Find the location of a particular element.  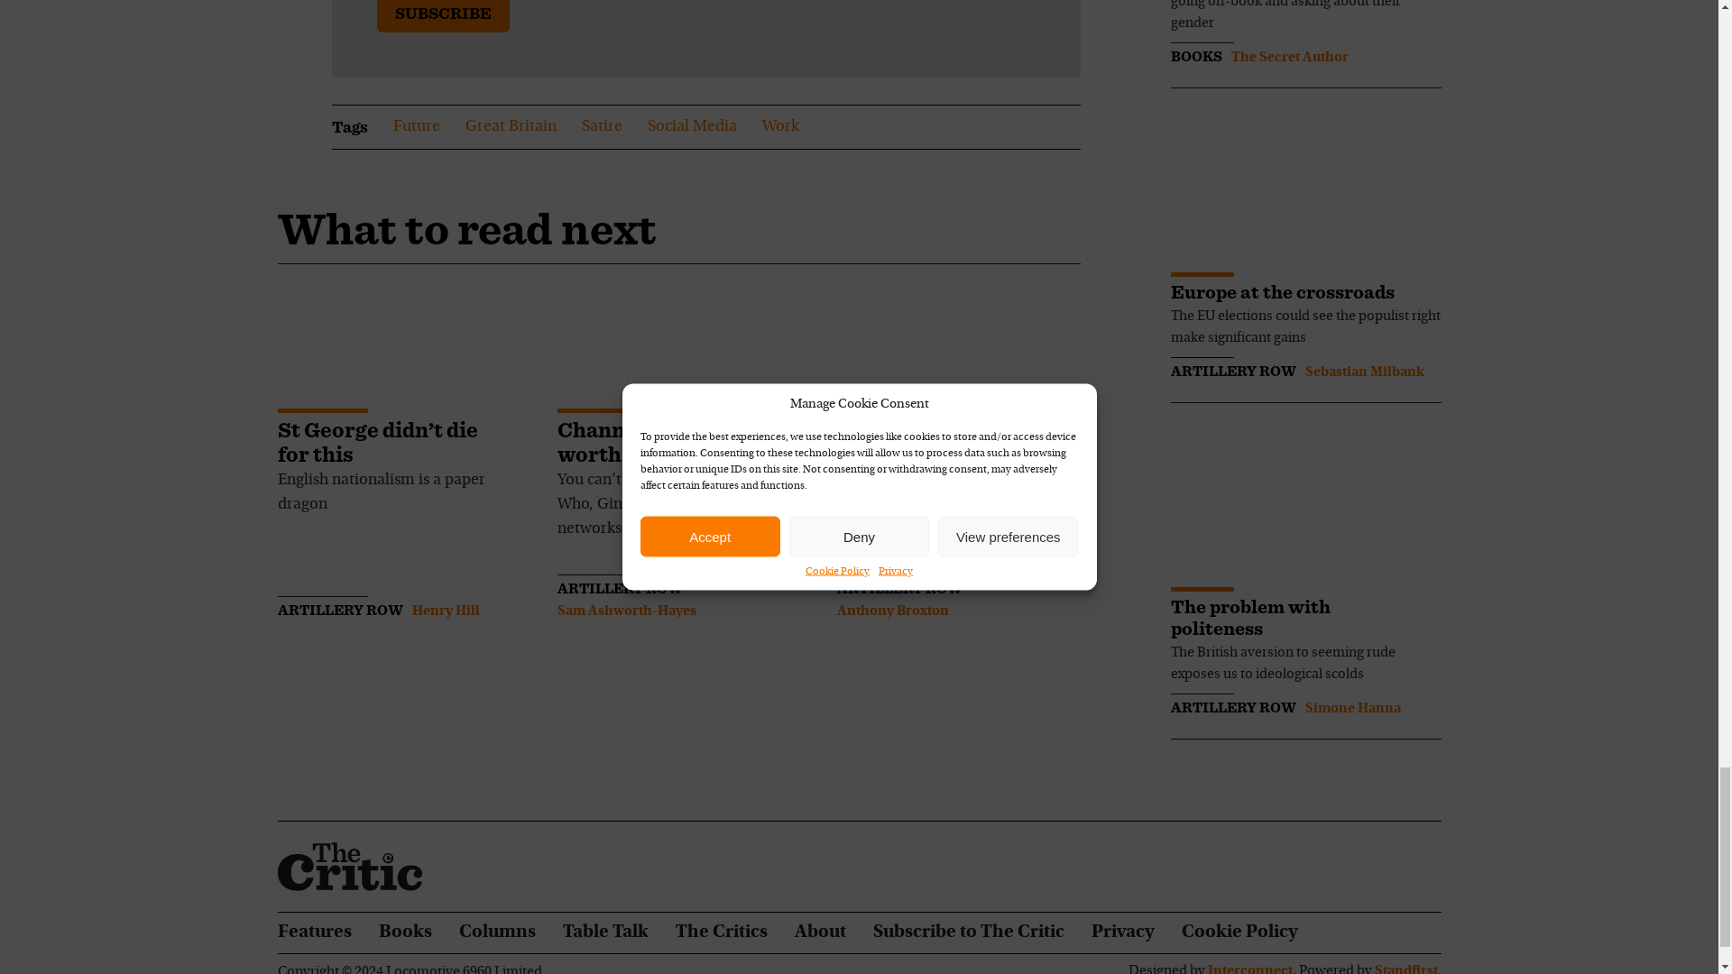

Posts by Sam Ashworth-Hayes is located at coordinates (626, 611).